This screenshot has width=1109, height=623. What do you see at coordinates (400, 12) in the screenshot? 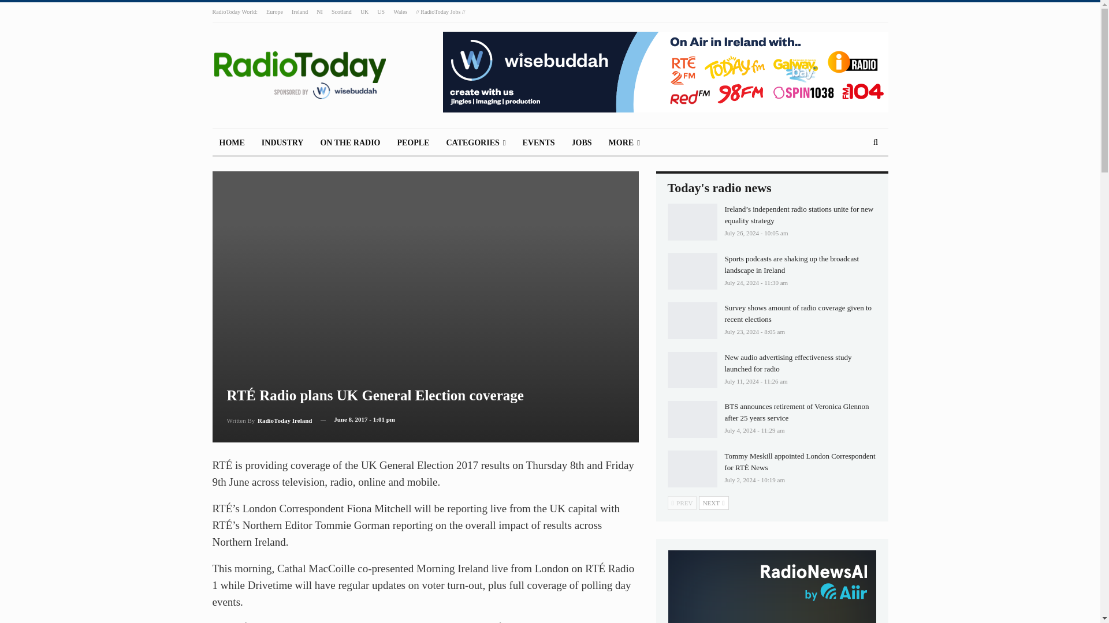
I see `Wales` at bounding box center [400, 12].